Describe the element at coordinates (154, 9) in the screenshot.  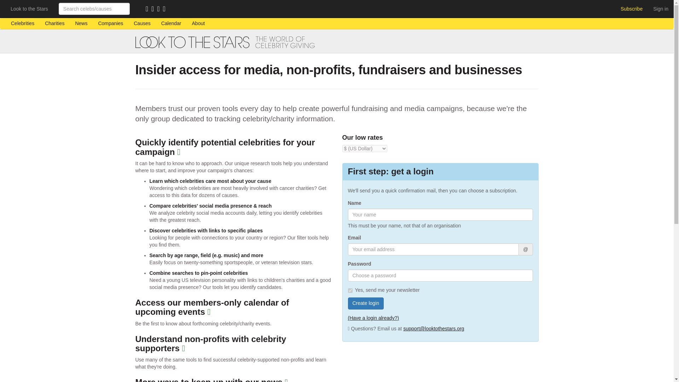
I see `Mailing list` at that location.